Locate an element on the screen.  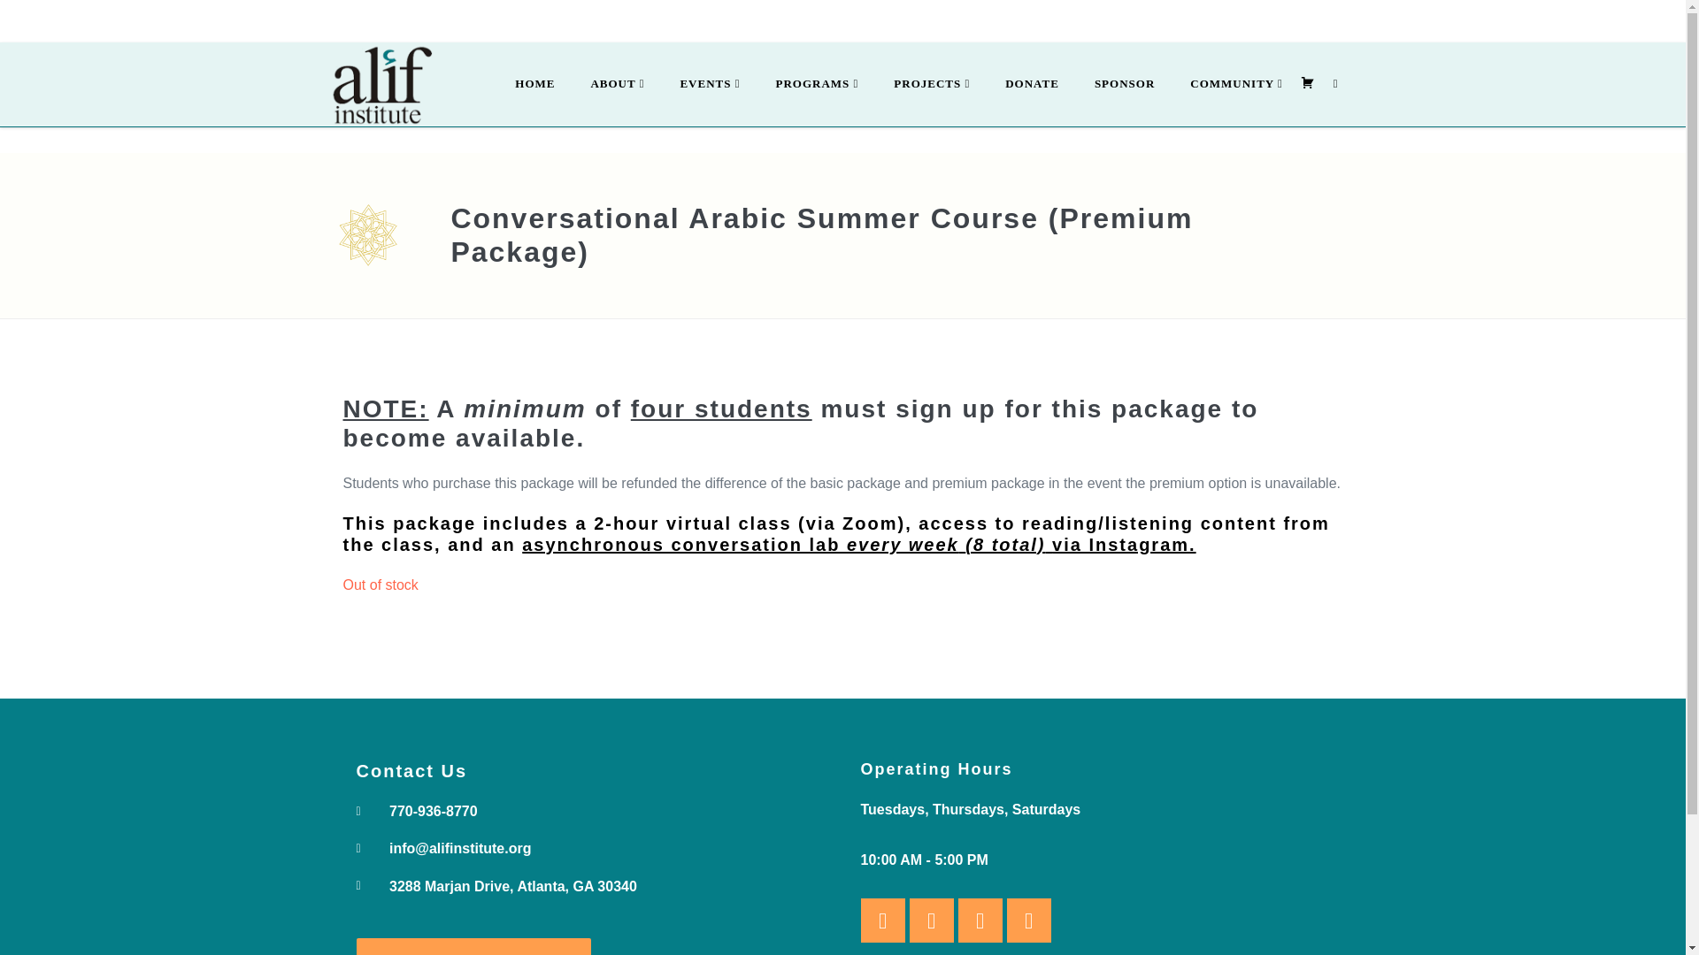
My Membership is located at coordinates (1206, 20).